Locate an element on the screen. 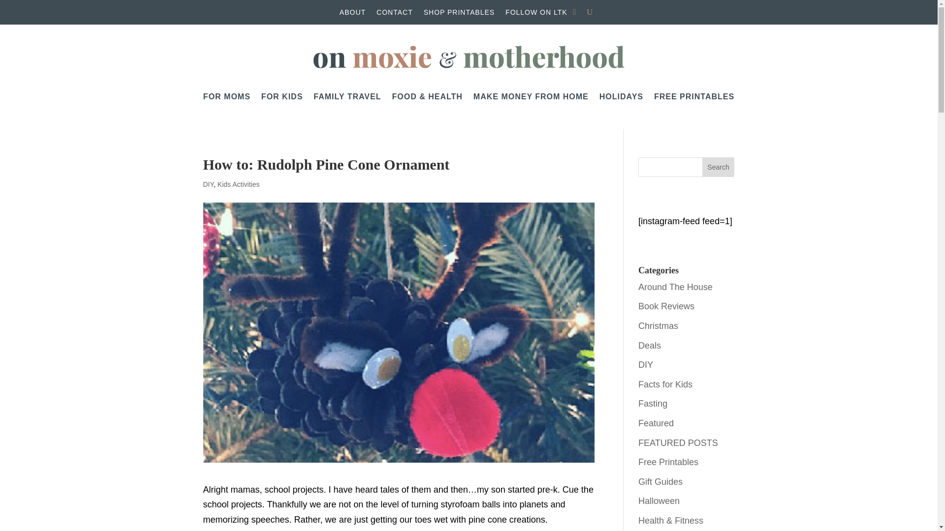  SHOP PRINTABLES is located at coordinates (459, 14).